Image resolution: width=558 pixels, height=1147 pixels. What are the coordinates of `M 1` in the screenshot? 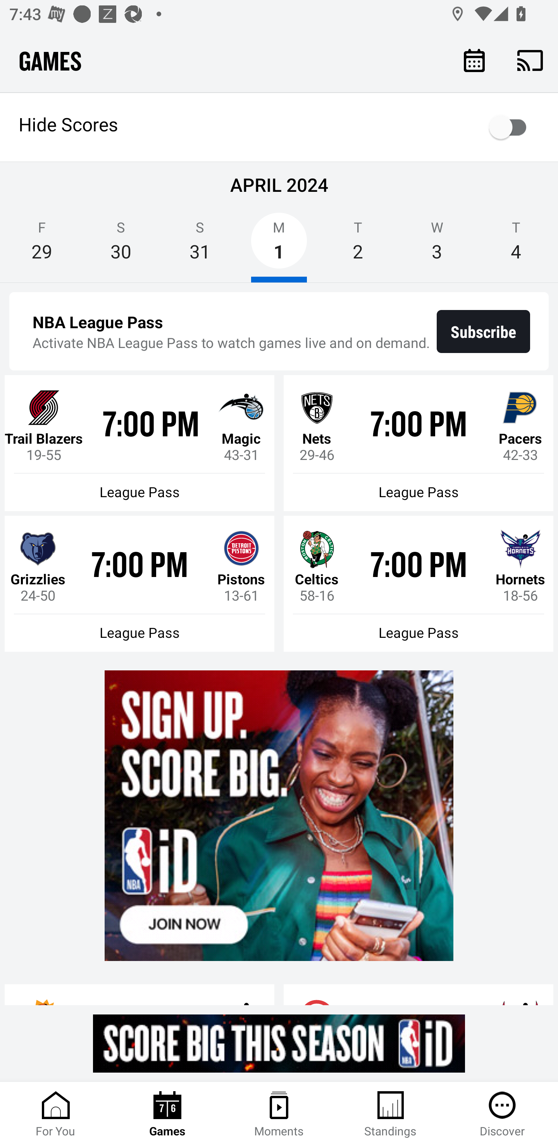 It's located at (279, 245).